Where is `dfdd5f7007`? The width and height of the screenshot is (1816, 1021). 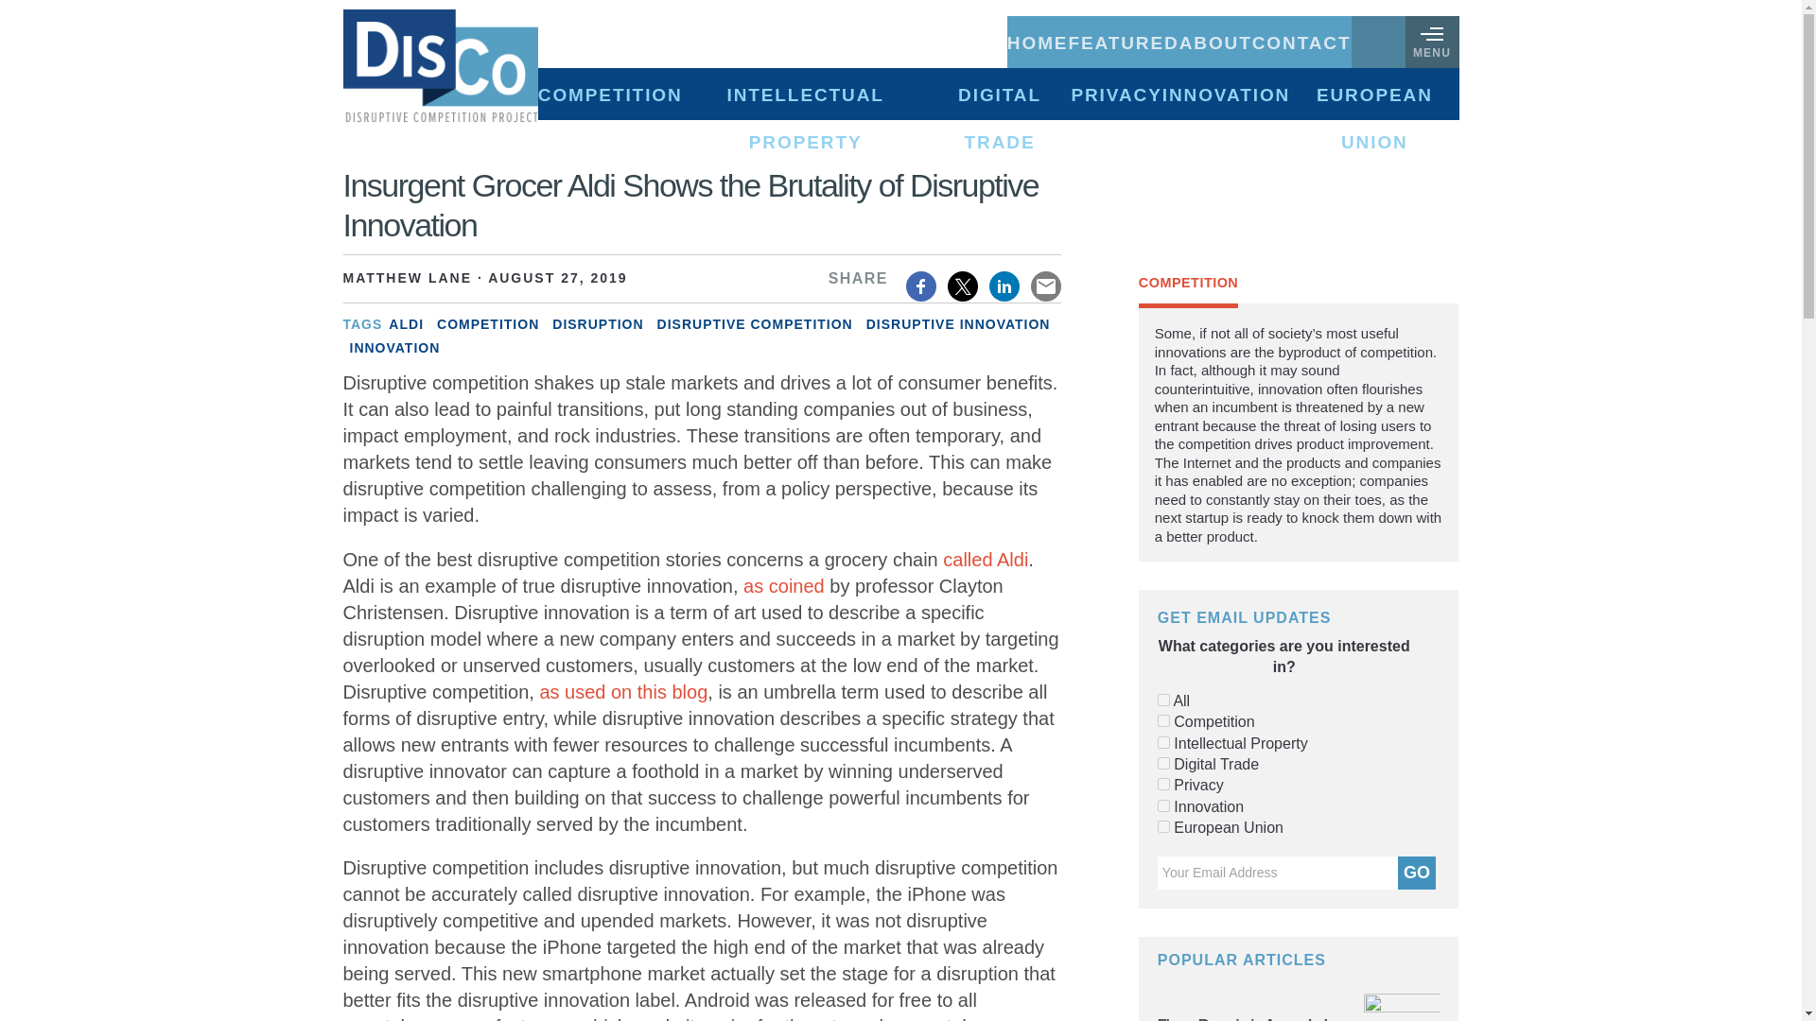
dfdd5f7007 is located at coordinates (1163, 764).